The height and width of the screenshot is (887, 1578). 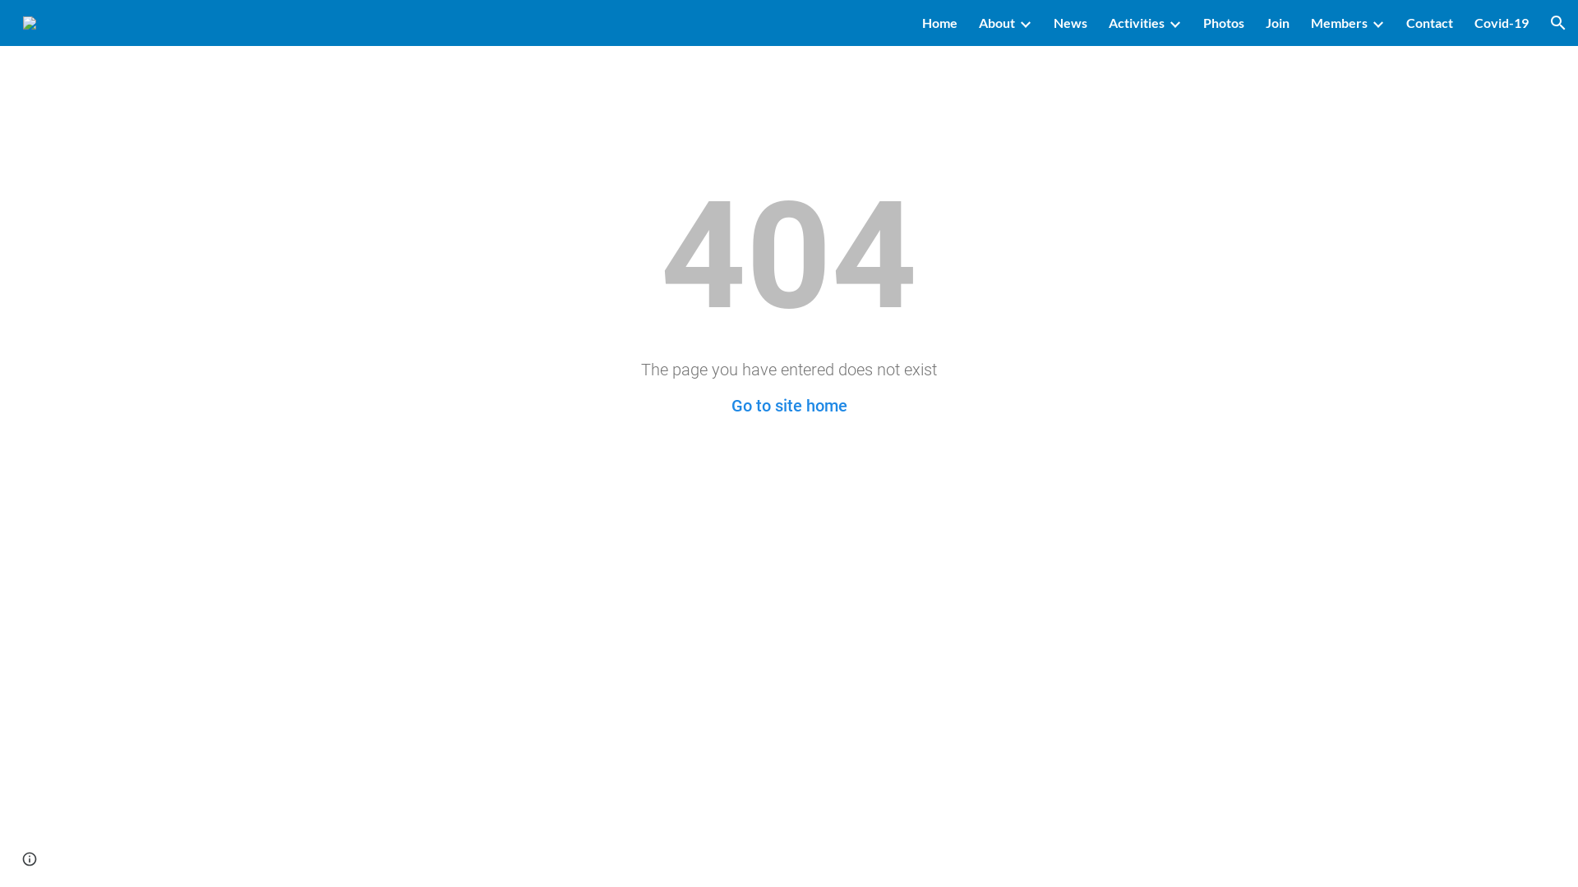 I want to click on Expand/Collapse, so click(x=1174, y=23).